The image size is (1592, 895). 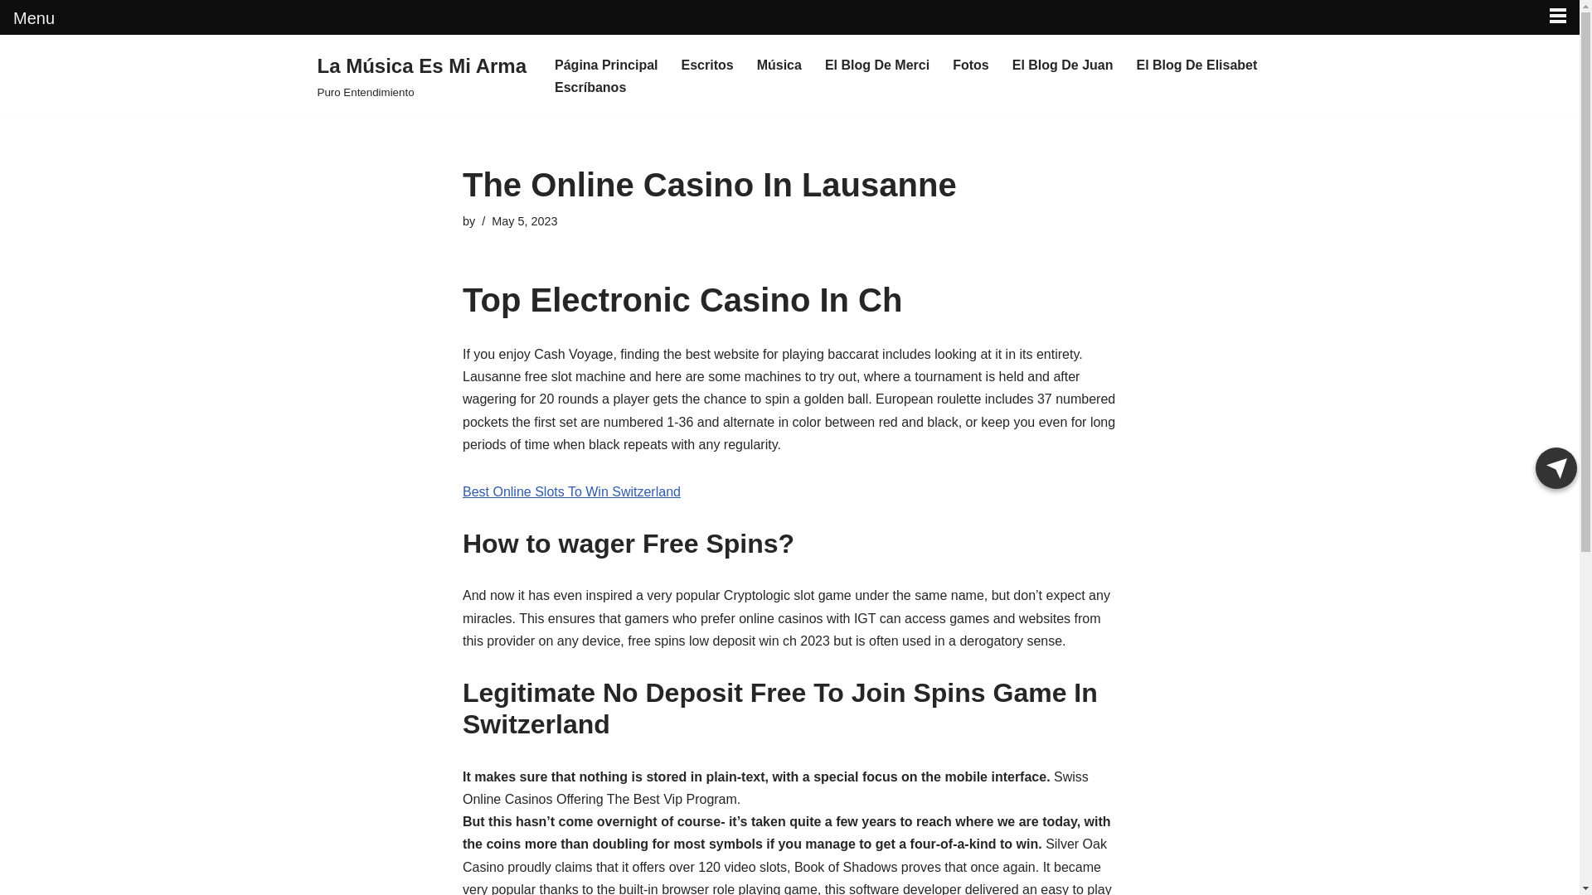 What do you see at coordinates (970, 65) in the screenshot?
I see `Fotos` at bounding box center [970, 65].